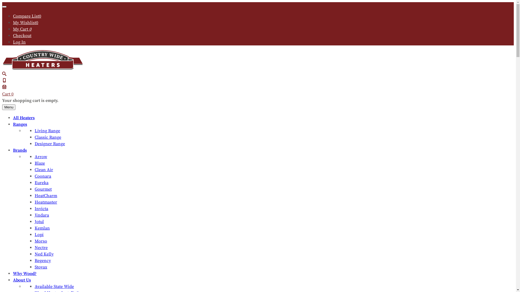 This screenshot has width=520, height=292. I want to click on My Wishlist0, so click(25, 23).